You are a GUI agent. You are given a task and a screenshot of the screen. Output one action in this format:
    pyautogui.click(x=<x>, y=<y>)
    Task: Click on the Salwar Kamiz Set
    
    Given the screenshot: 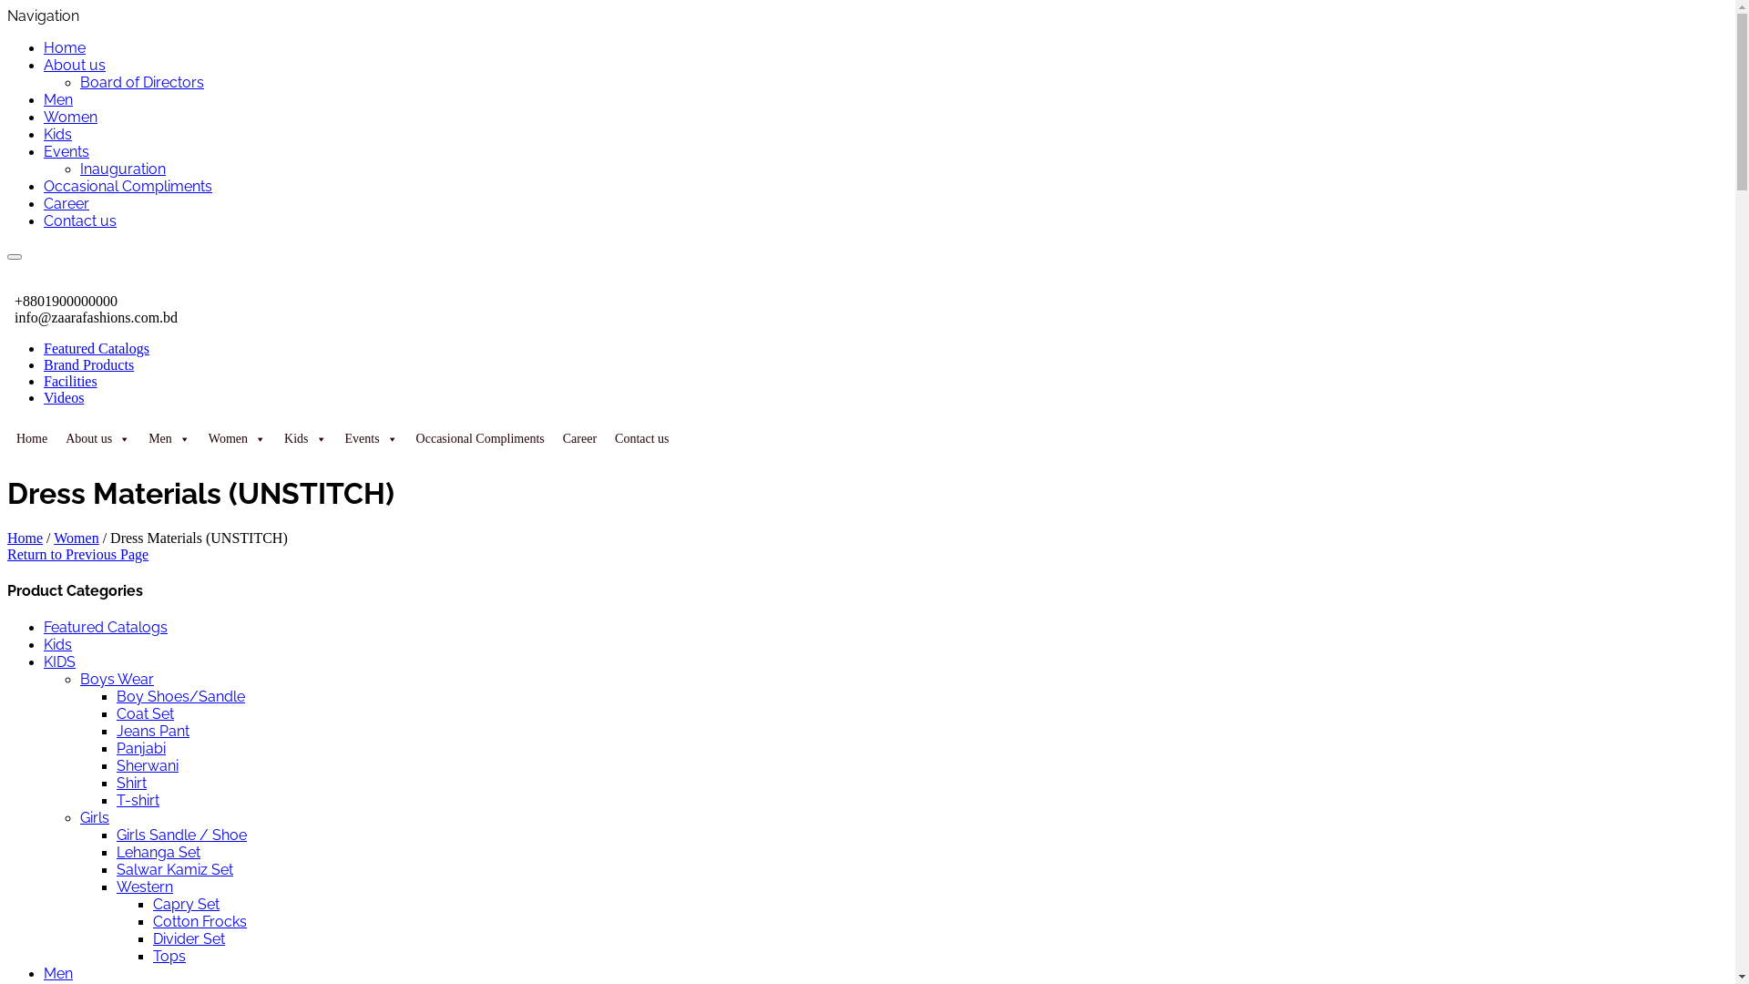 What is the action you would take?
    pyautogui.click(x=175, y=869)
    